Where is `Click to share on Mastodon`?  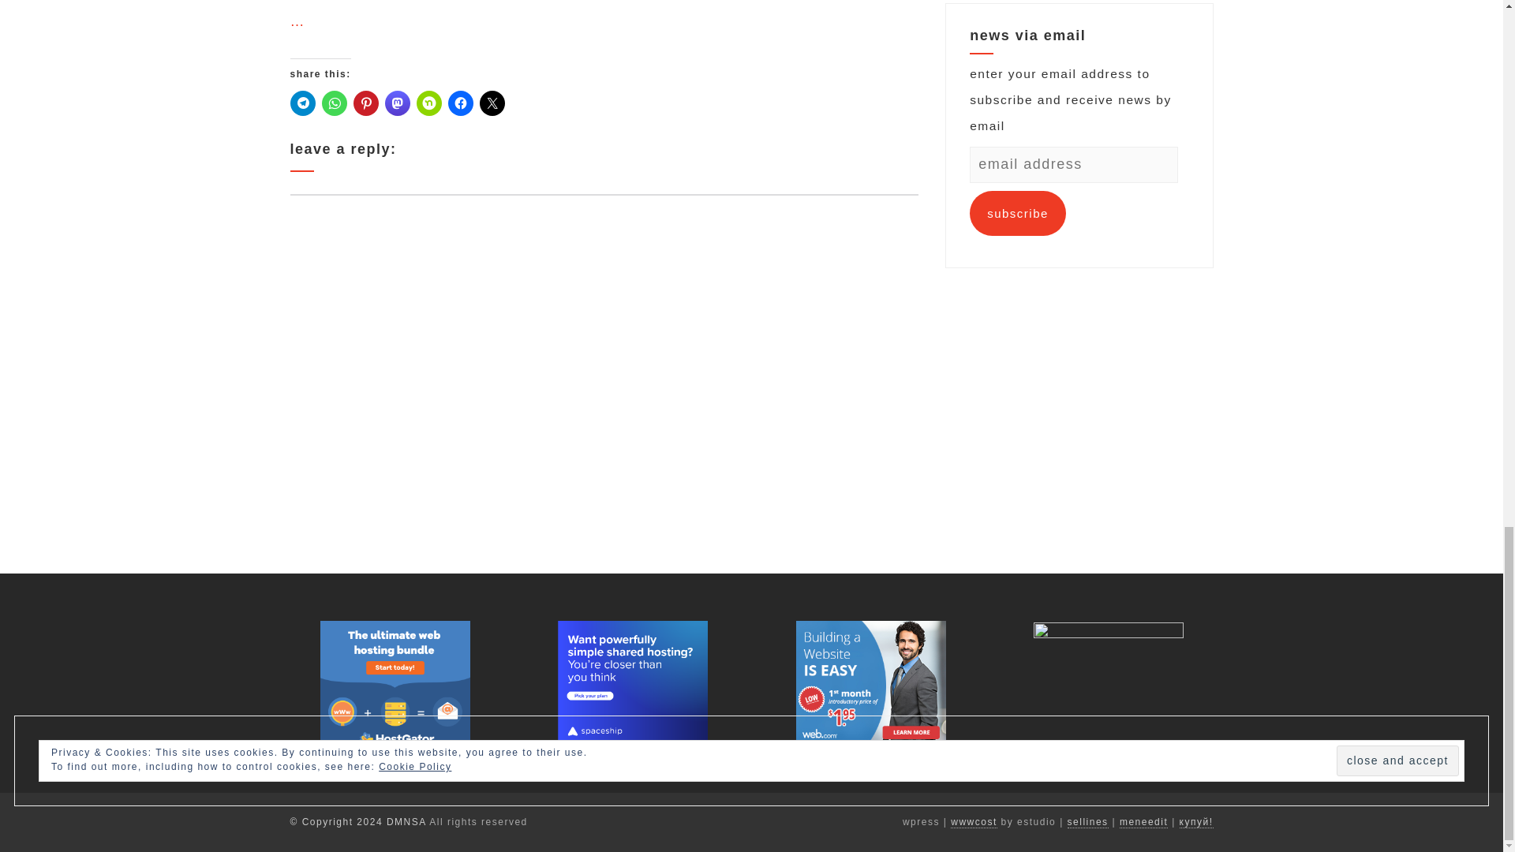 Click to share on Mastodon is located at coordinates (398, 103).